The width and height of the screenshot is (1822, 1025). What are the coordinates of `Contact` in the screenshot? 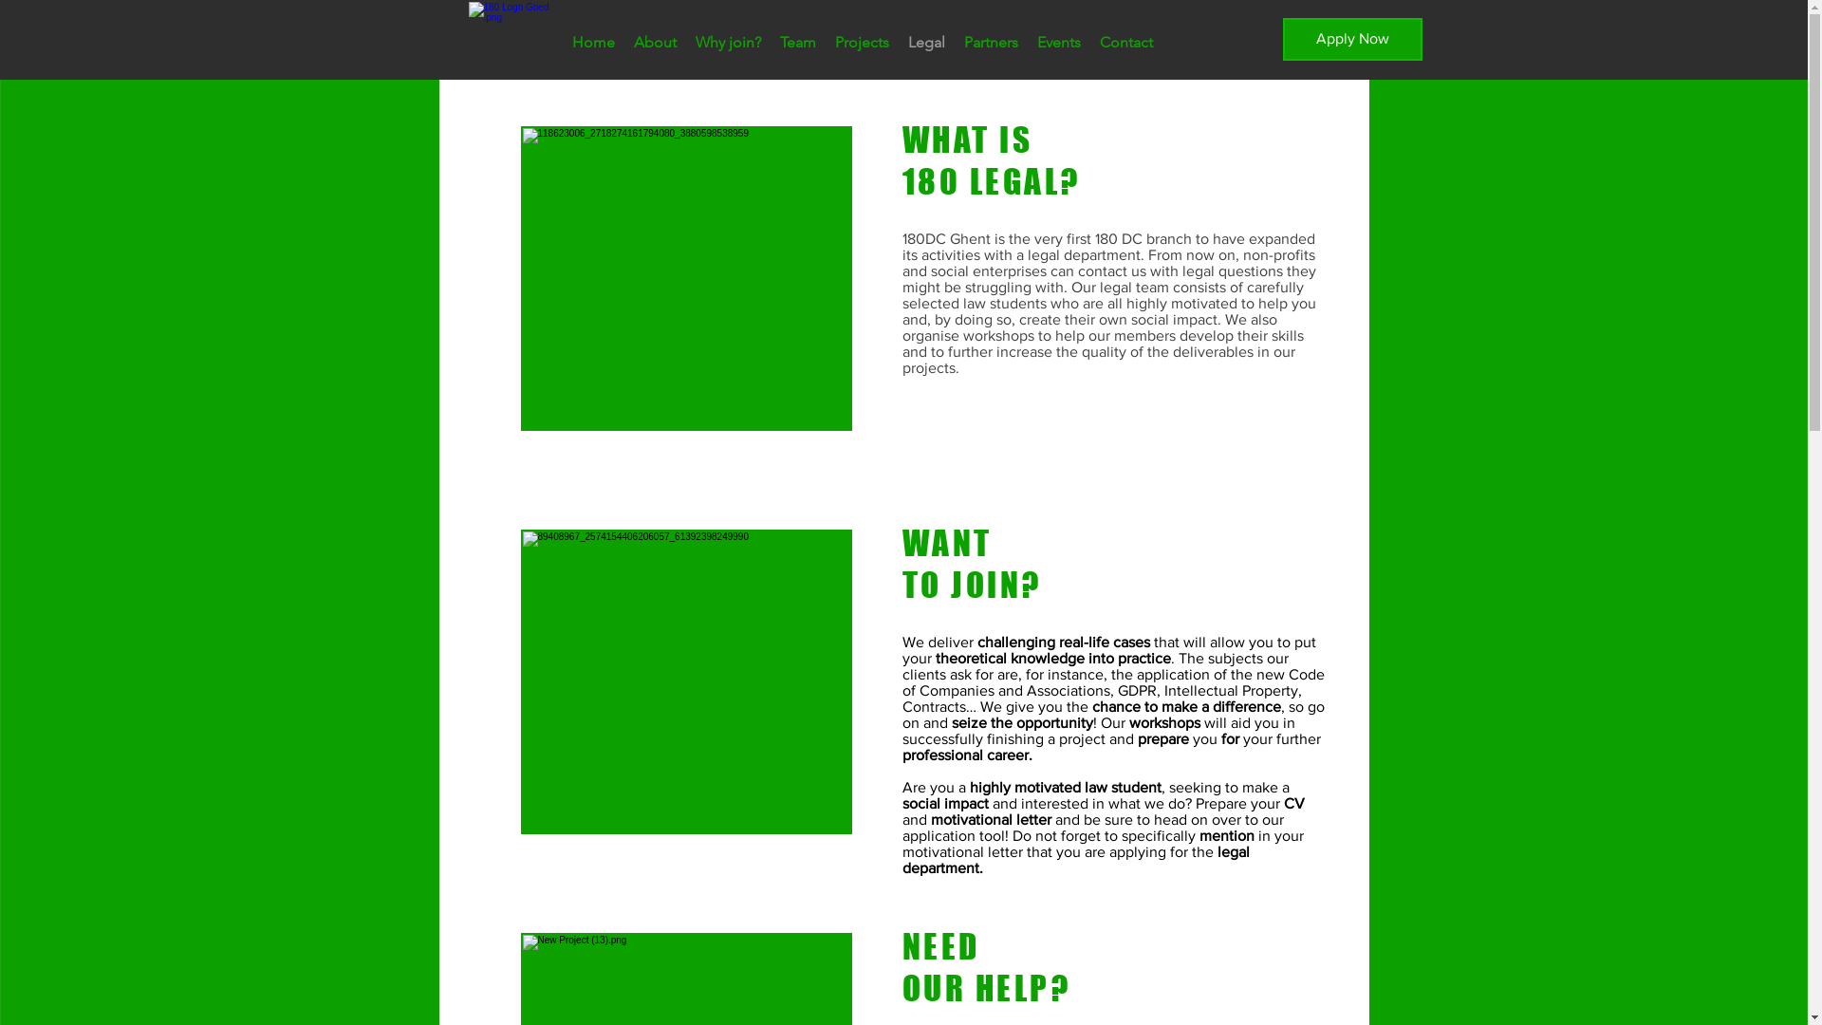 It's located at (1125, 43).